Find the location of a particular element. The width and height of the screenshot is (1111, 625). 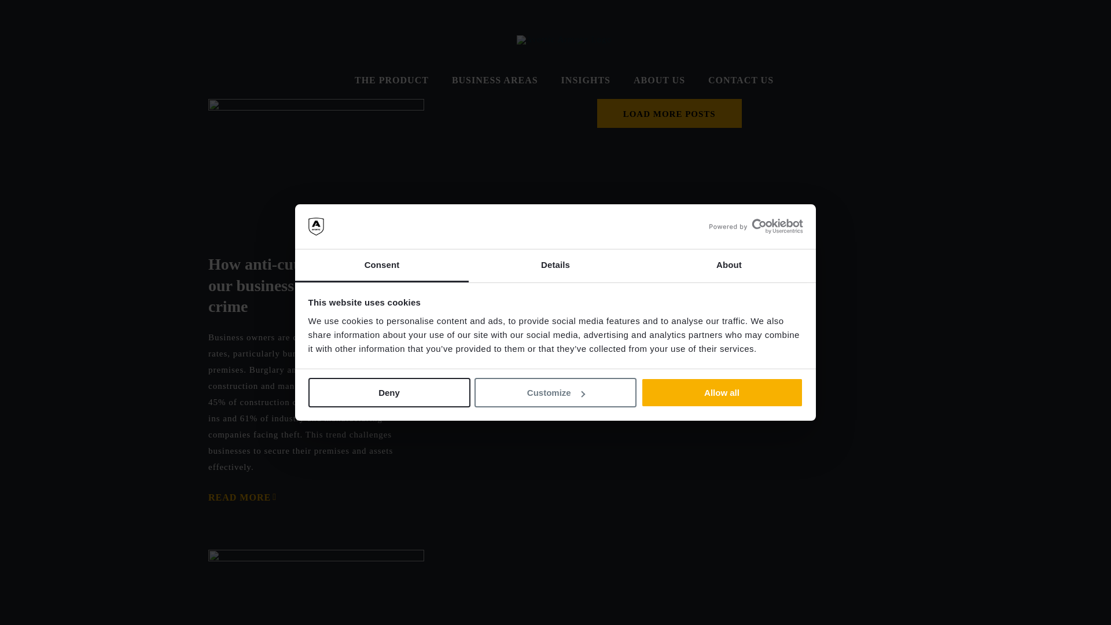

About is located at coordinates (729, 266).